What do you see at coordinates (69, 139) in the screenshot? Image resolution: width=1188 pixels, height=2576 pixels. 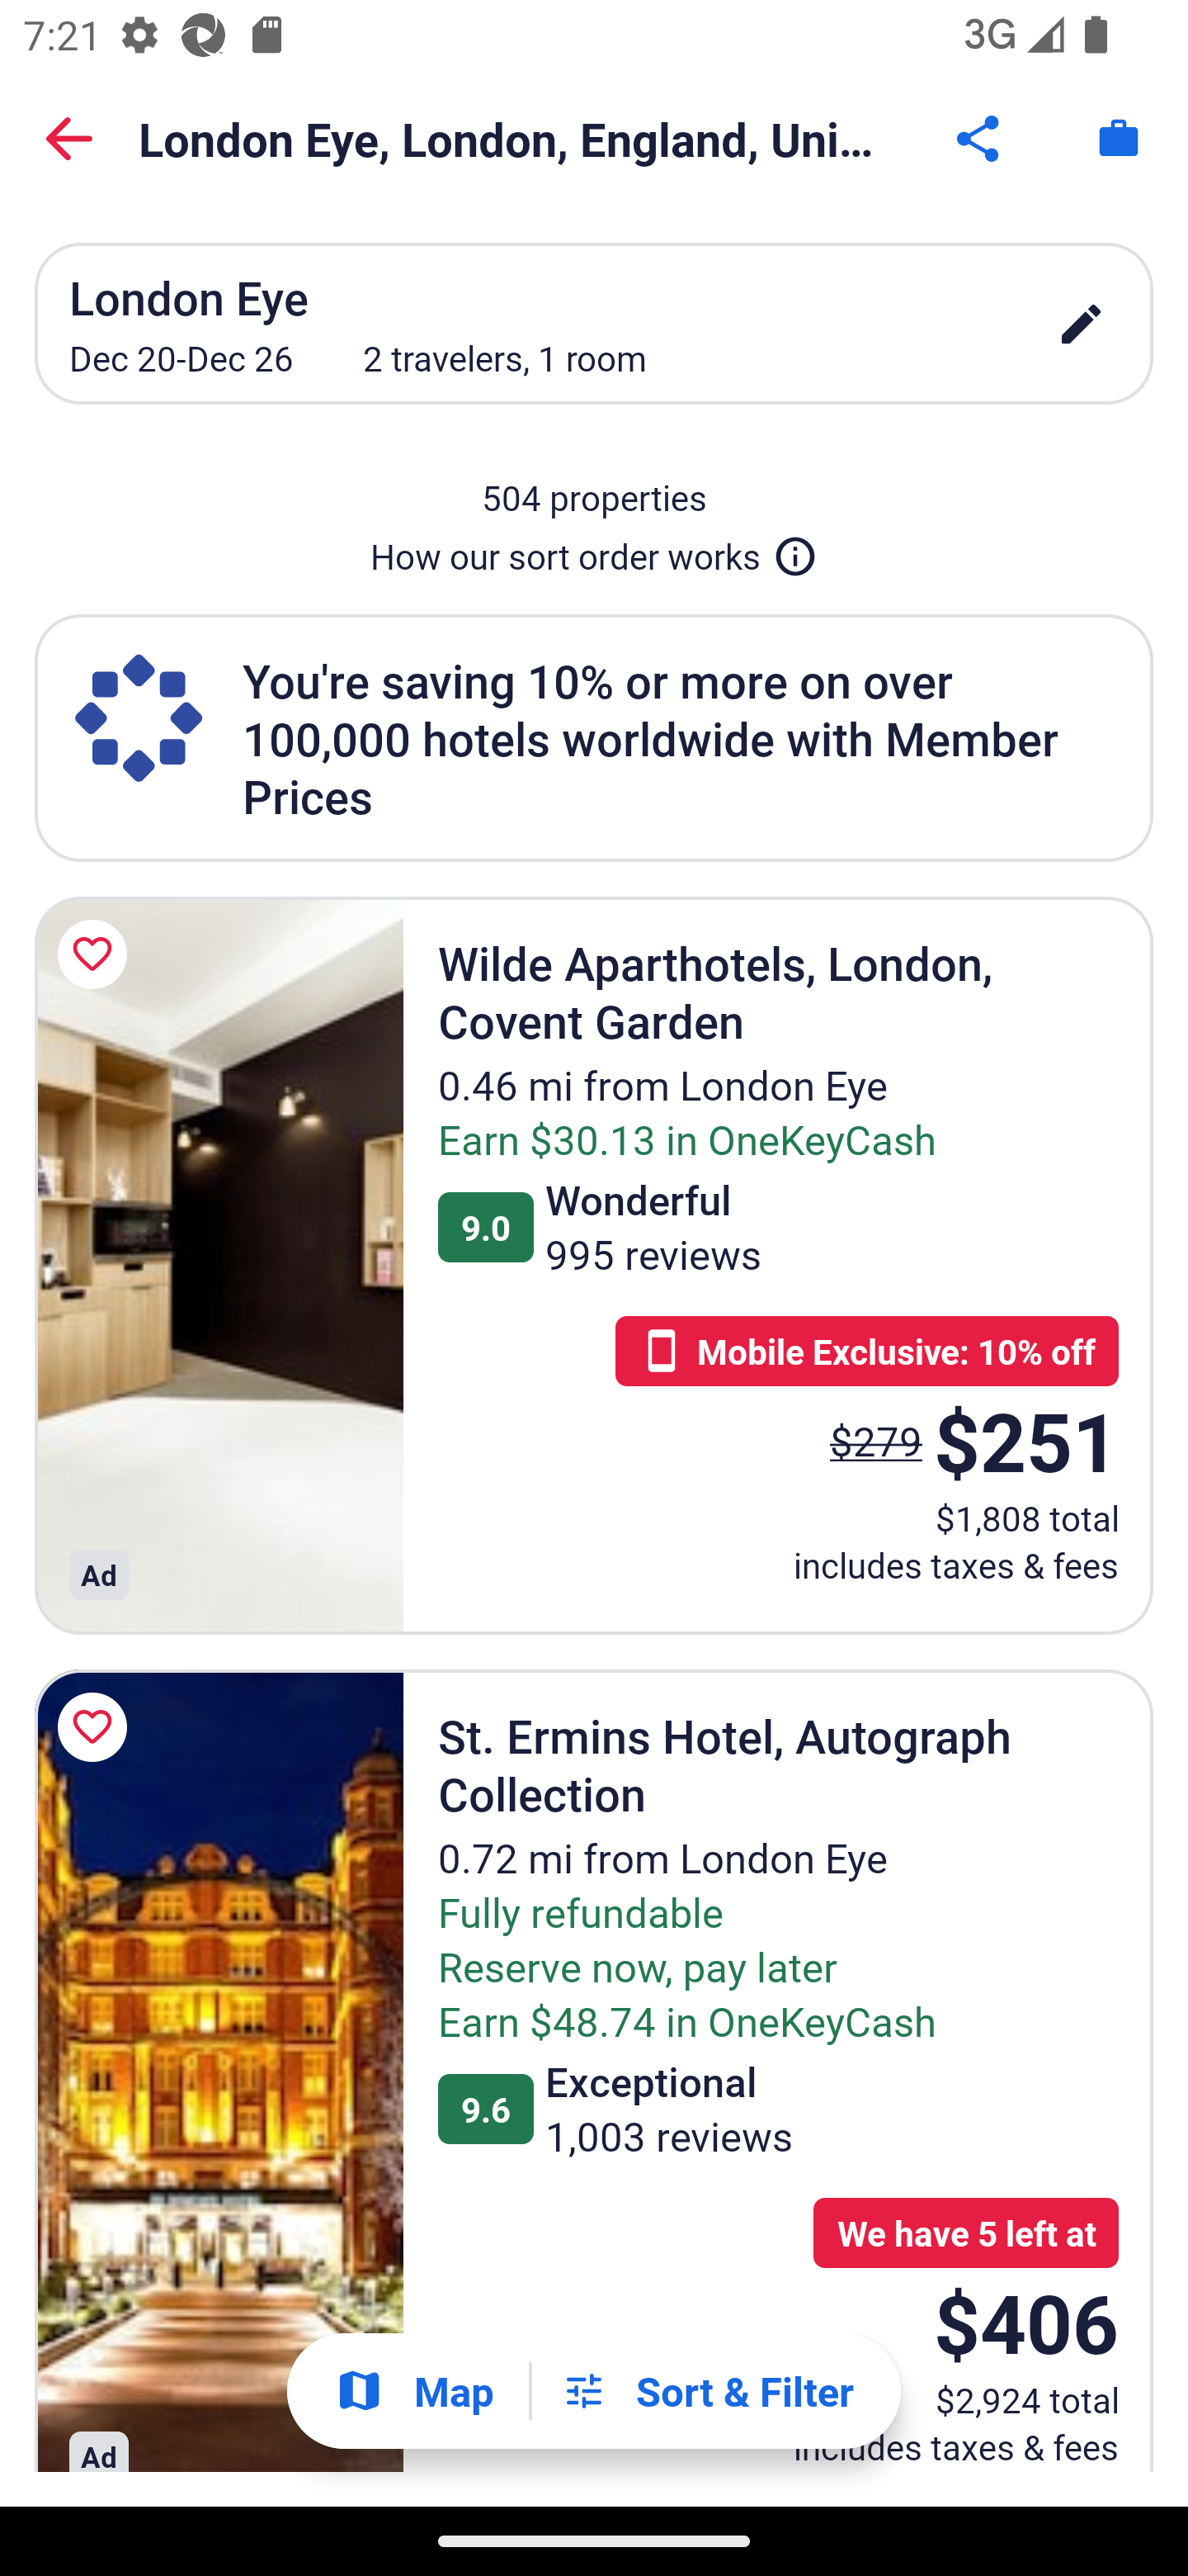 I see `Back` at bounding box center [69, 139].